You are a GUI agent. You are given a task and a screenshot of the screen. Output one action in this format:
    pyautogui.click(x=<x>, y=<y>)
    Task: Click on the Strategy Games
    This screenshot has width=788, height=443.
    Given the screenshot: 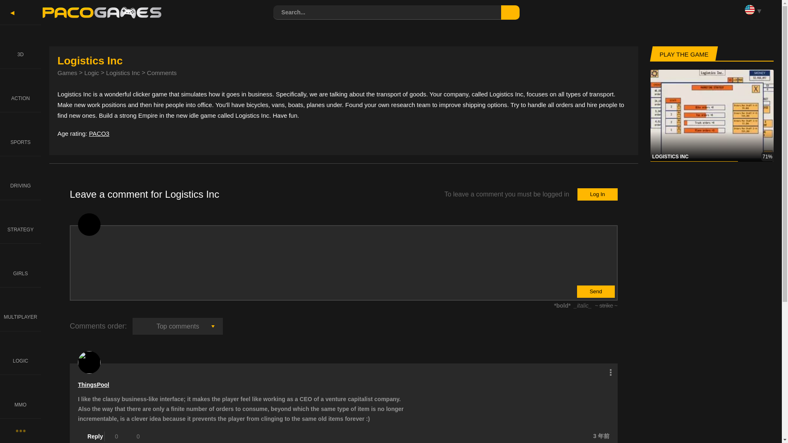 What is the action you would take?
    pyautogui.click(x=21, y=221)
    